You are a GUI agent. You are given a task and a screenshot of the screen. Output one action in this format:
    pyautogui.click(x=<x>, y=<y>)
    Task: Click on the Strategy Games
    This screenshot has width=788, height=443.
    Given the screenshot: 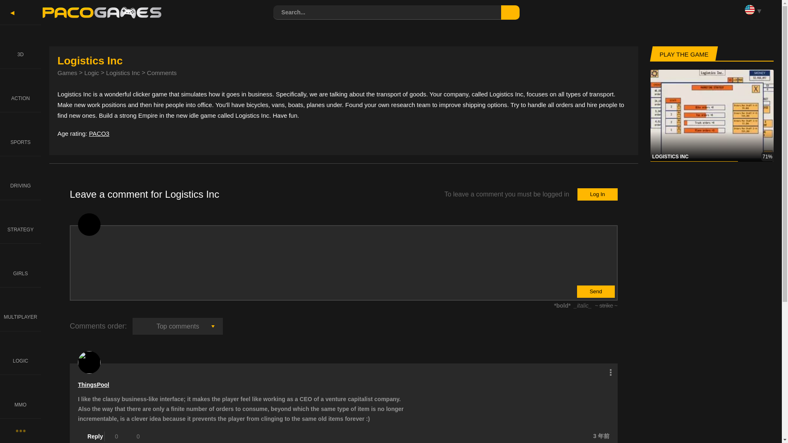 What is the action you would take?
    pyautogui.click(x=21, y=221)
    